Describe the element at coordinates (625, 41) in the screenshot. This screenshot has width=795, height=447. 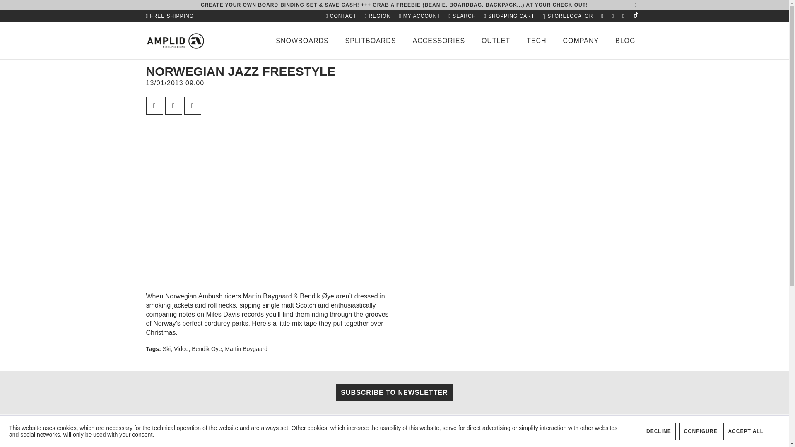
I see `BLOG` at that location.